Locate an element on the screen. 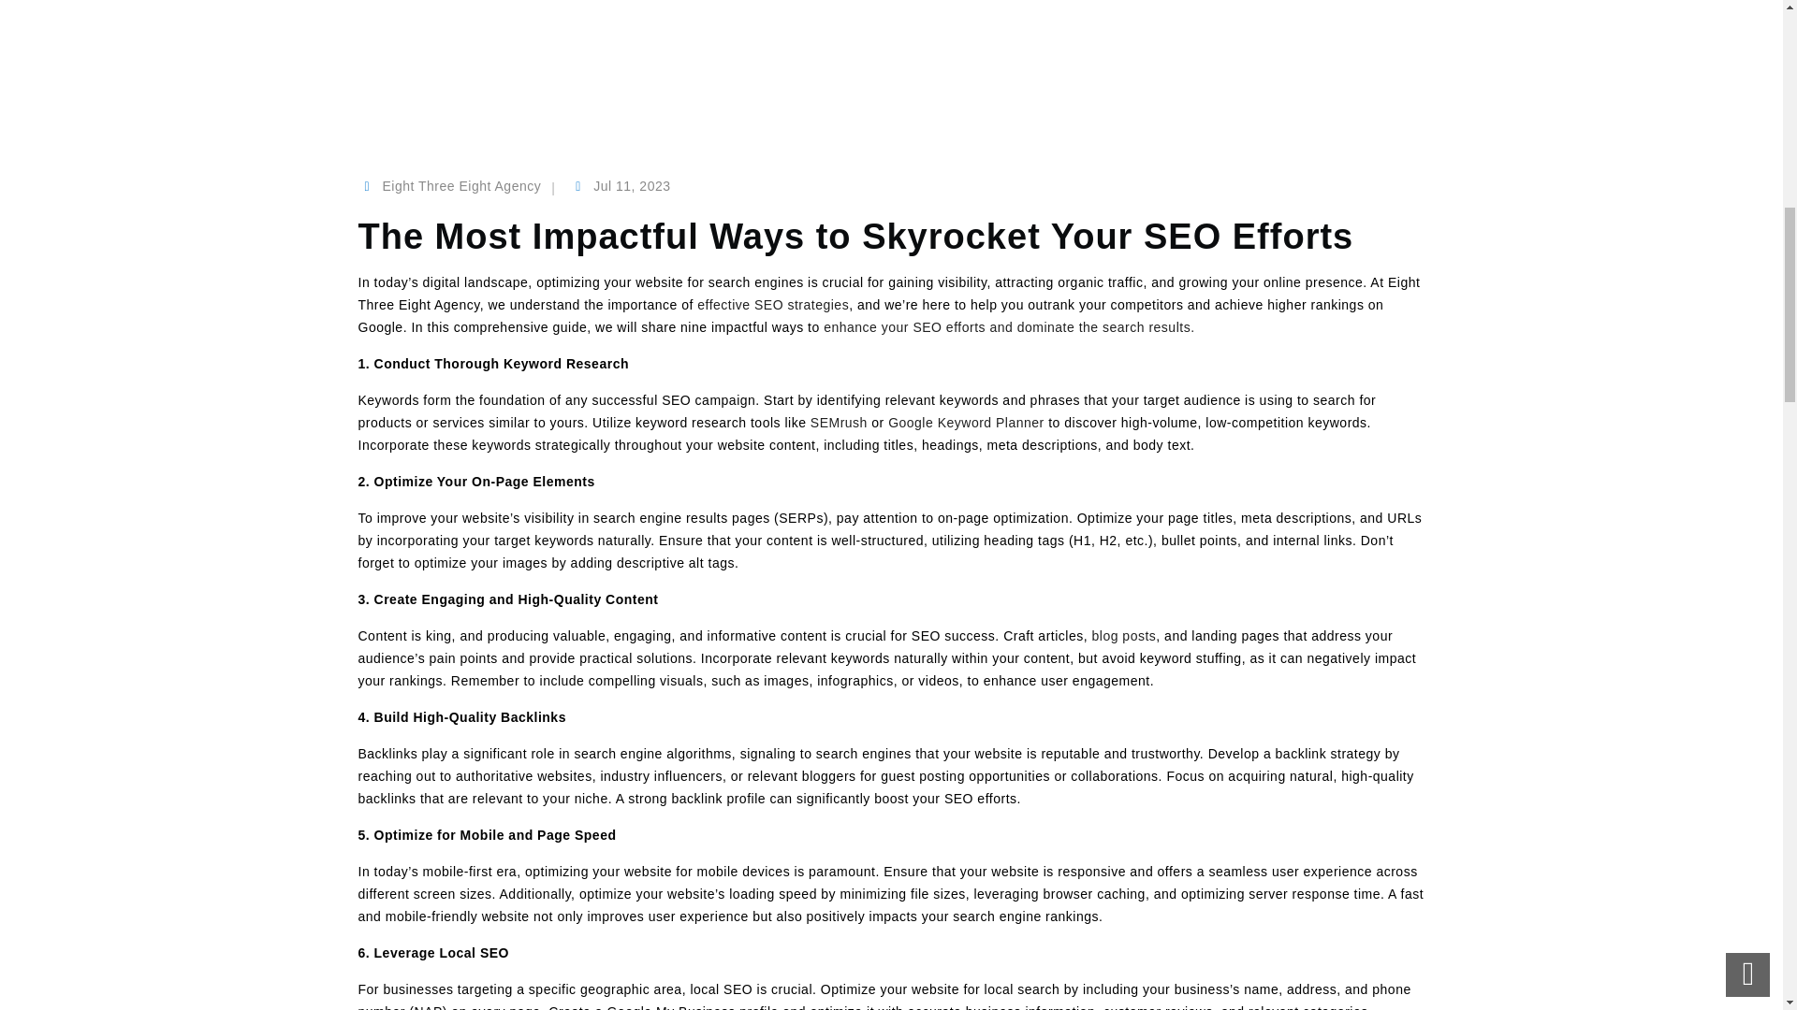 The image size is (1797, 1010). effective SEO strategies is located at coordinates (772, 304).